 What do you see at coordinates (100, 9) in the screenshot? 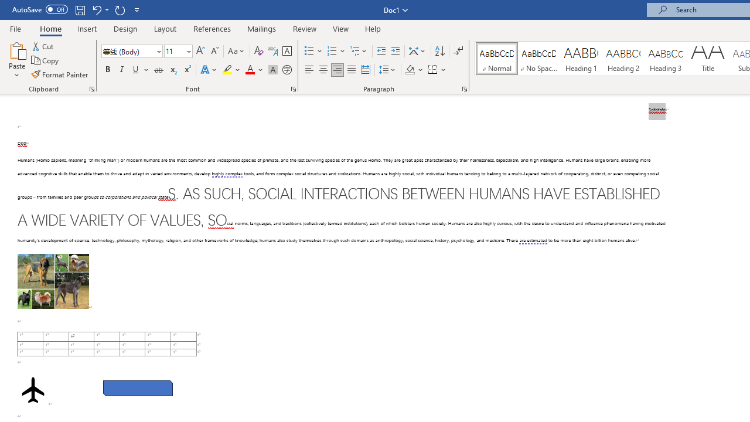
I see `Undo Paragraph Alignment` at bounding box center [100, 9].